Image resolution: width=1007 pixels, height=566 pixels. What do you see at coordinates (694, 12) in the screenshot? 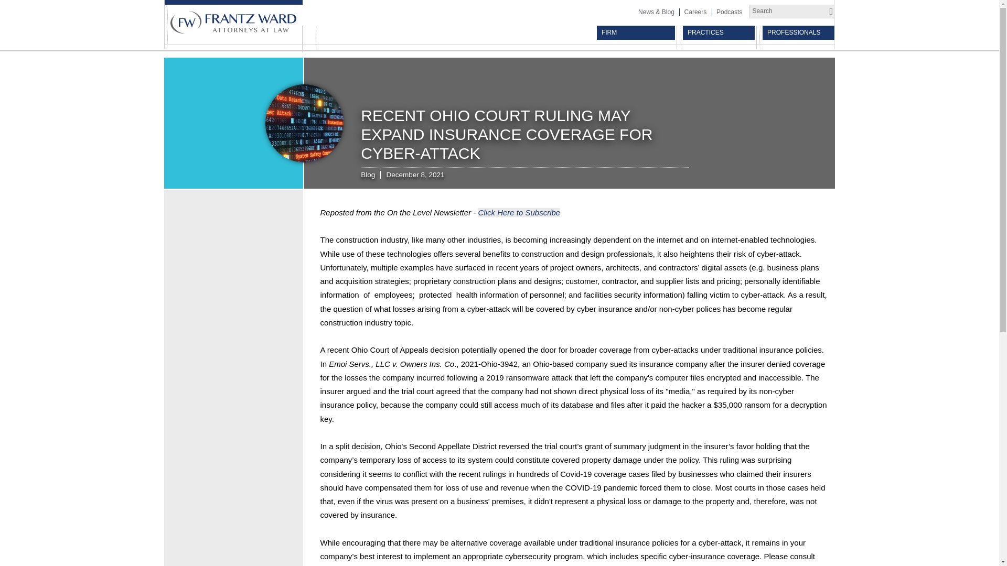
I see `Careers` at bounding box center [694, 12].